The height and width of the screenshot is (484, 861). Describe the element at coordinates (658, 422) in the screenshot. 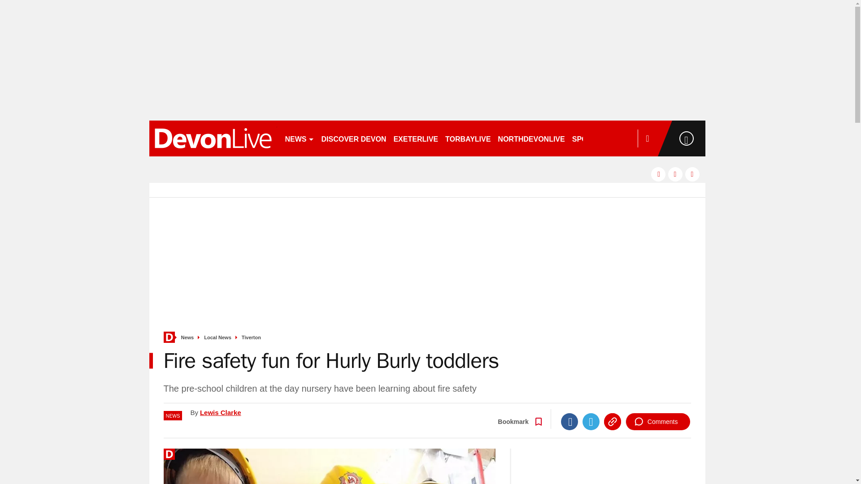

I see `Comments` at that location.